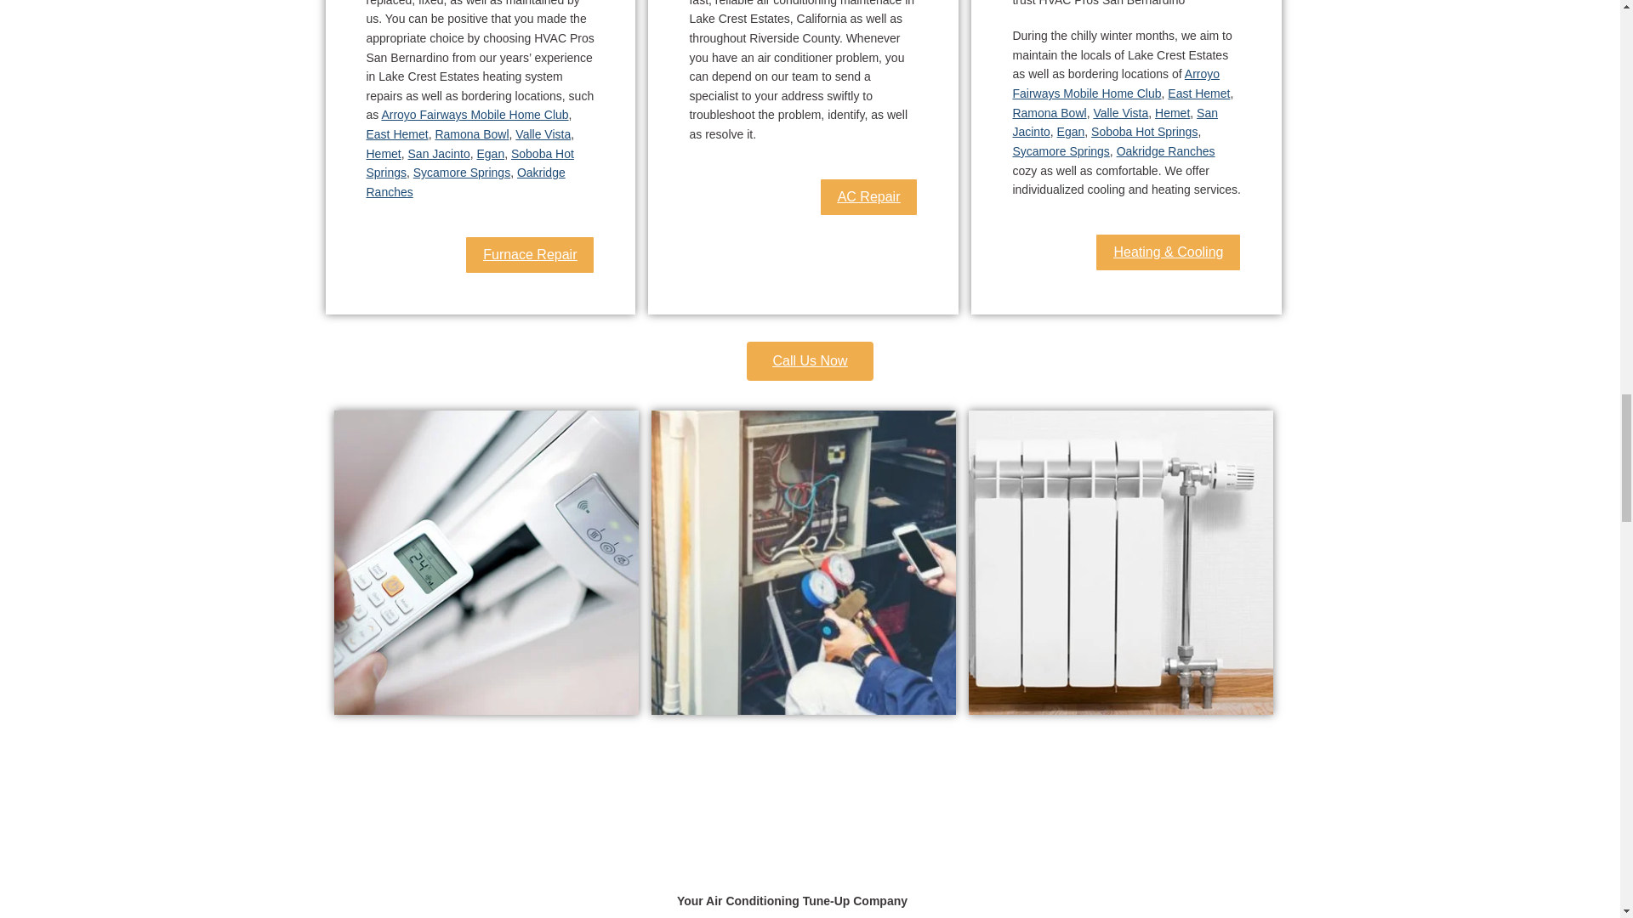  What do you see at coordinates (383, 153) in the screenshot?
I see `Hemet` at bounding box center [383, 153].